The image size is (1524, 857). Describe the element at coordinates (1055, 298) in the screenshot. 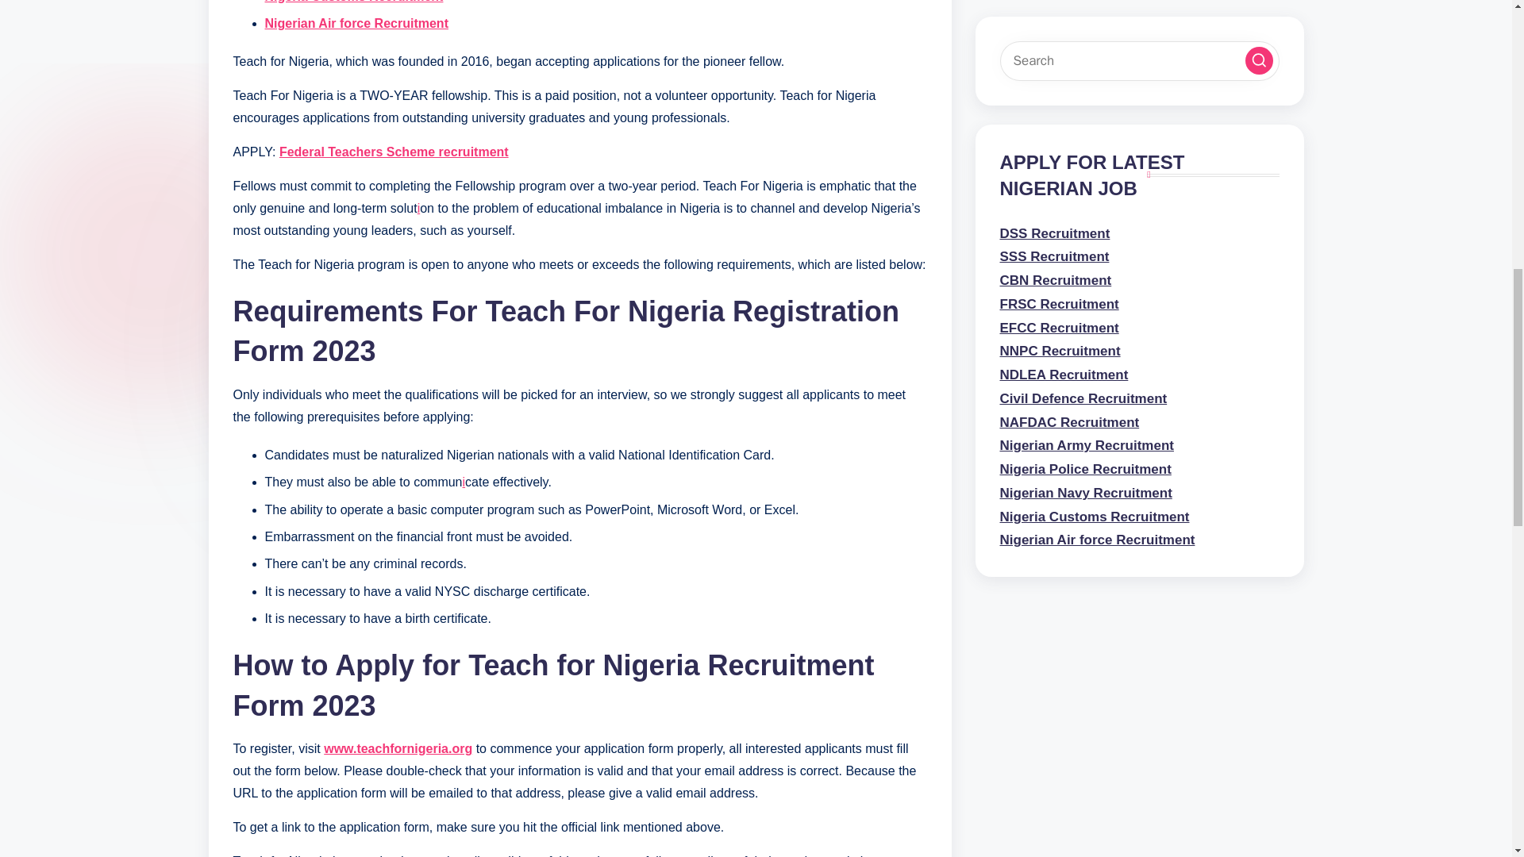

I see `DSS Recruitment` at that location.